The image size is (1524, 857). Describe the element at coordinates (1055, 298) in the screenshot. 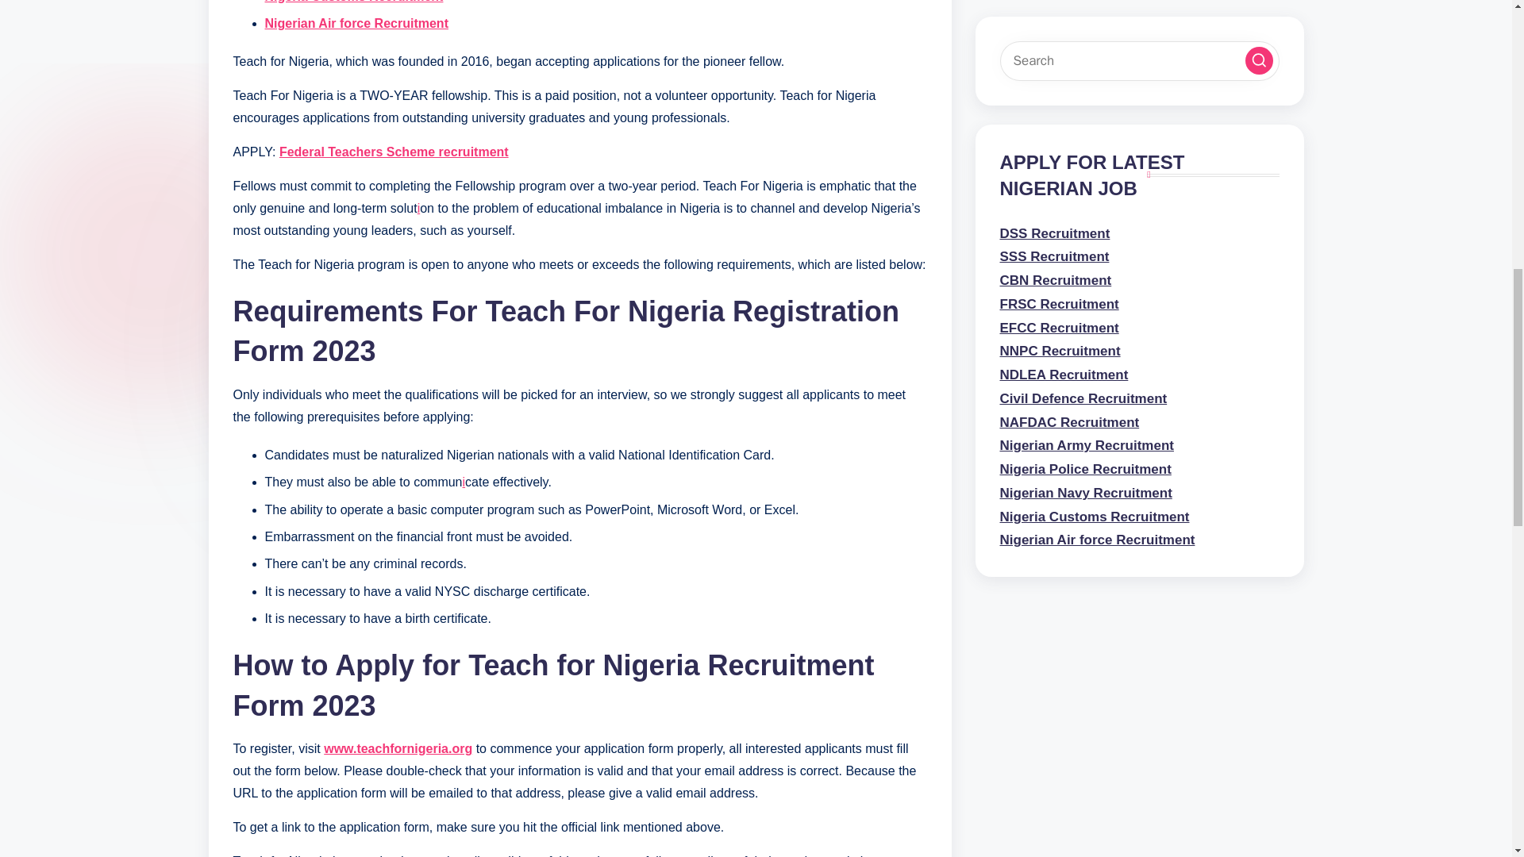

I see `DSS Recruitment` at that location.